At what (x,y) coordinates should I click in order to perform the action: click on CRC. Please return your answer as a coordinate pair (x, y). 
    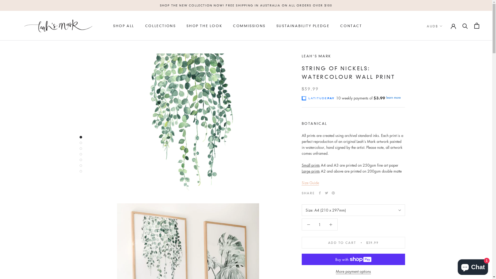
    Looking at the image, I should click on (445, 207).